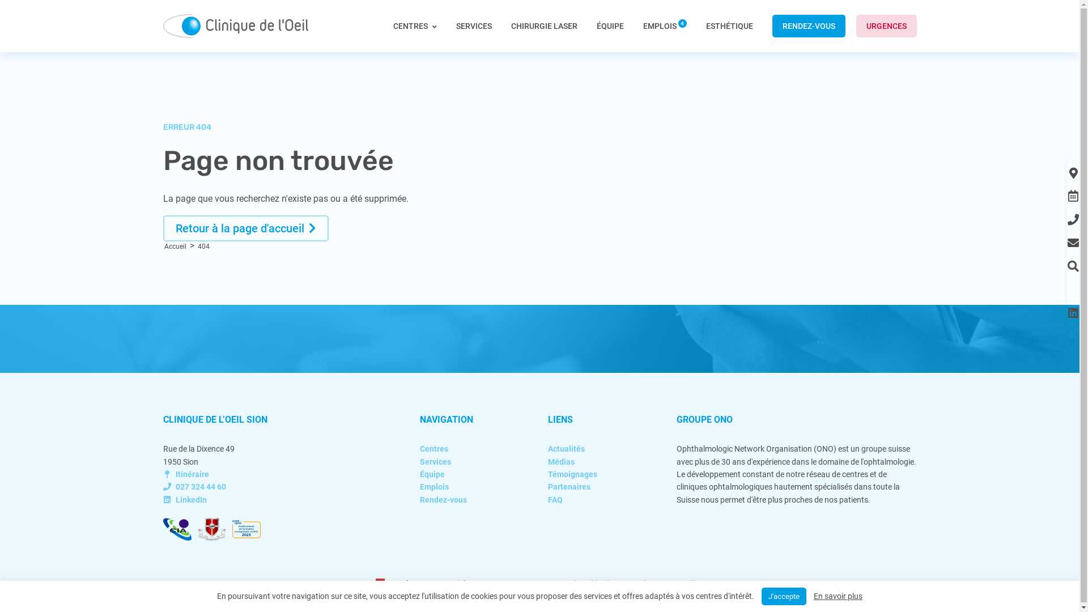 The image size is (1088, 612). I want to click on Services, so click(435, 462).